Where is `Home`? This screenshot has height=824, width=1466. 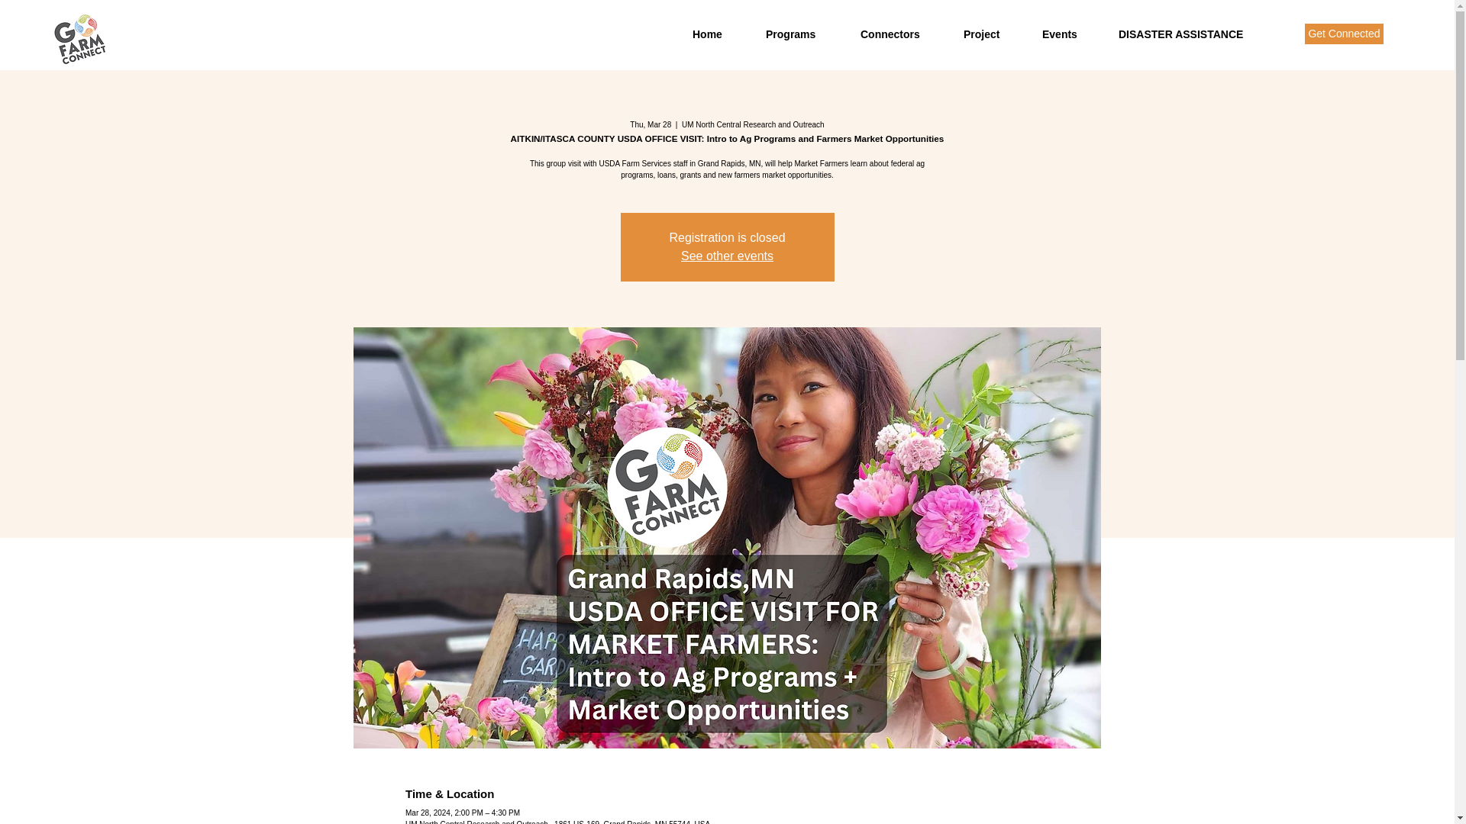
Home is located at coordinates (718, 34).